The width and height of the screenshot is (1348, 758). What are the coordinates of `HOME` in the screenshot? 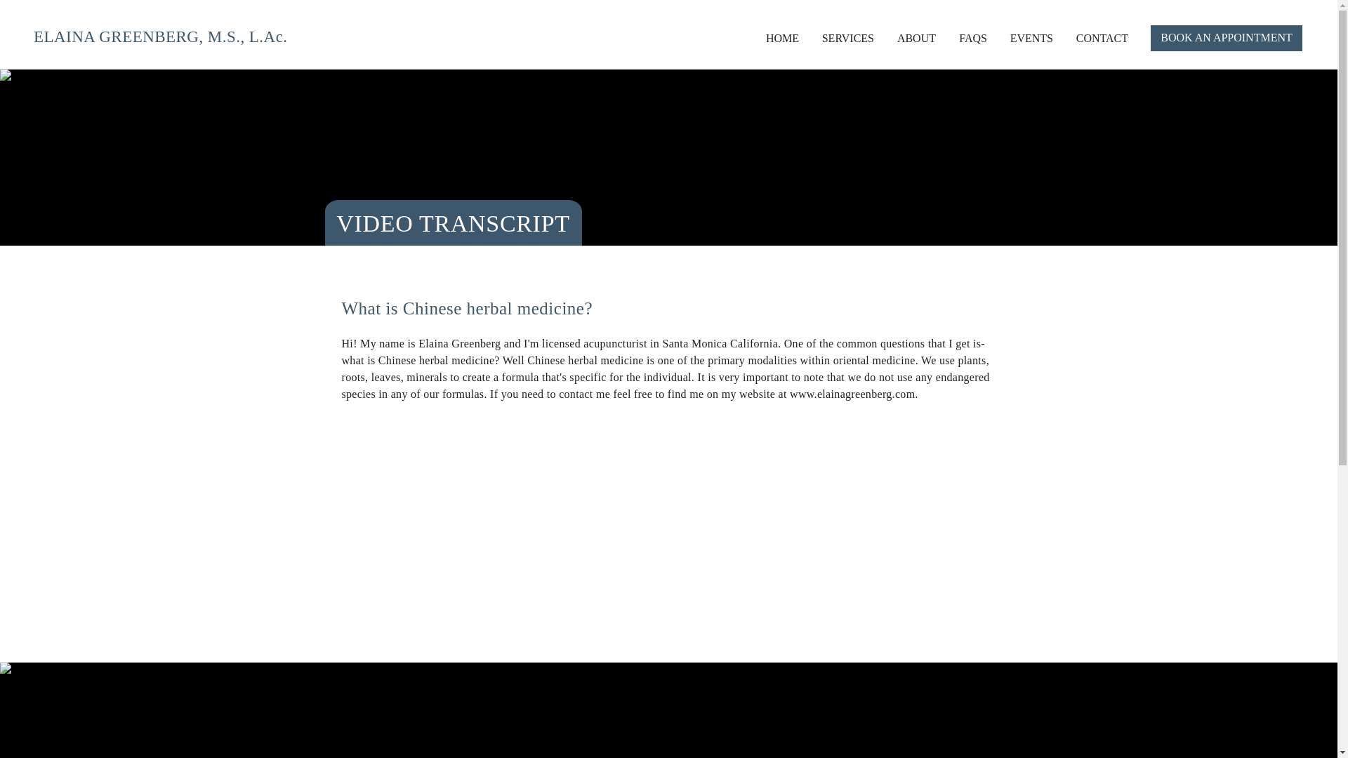 It's located at (778, 38).